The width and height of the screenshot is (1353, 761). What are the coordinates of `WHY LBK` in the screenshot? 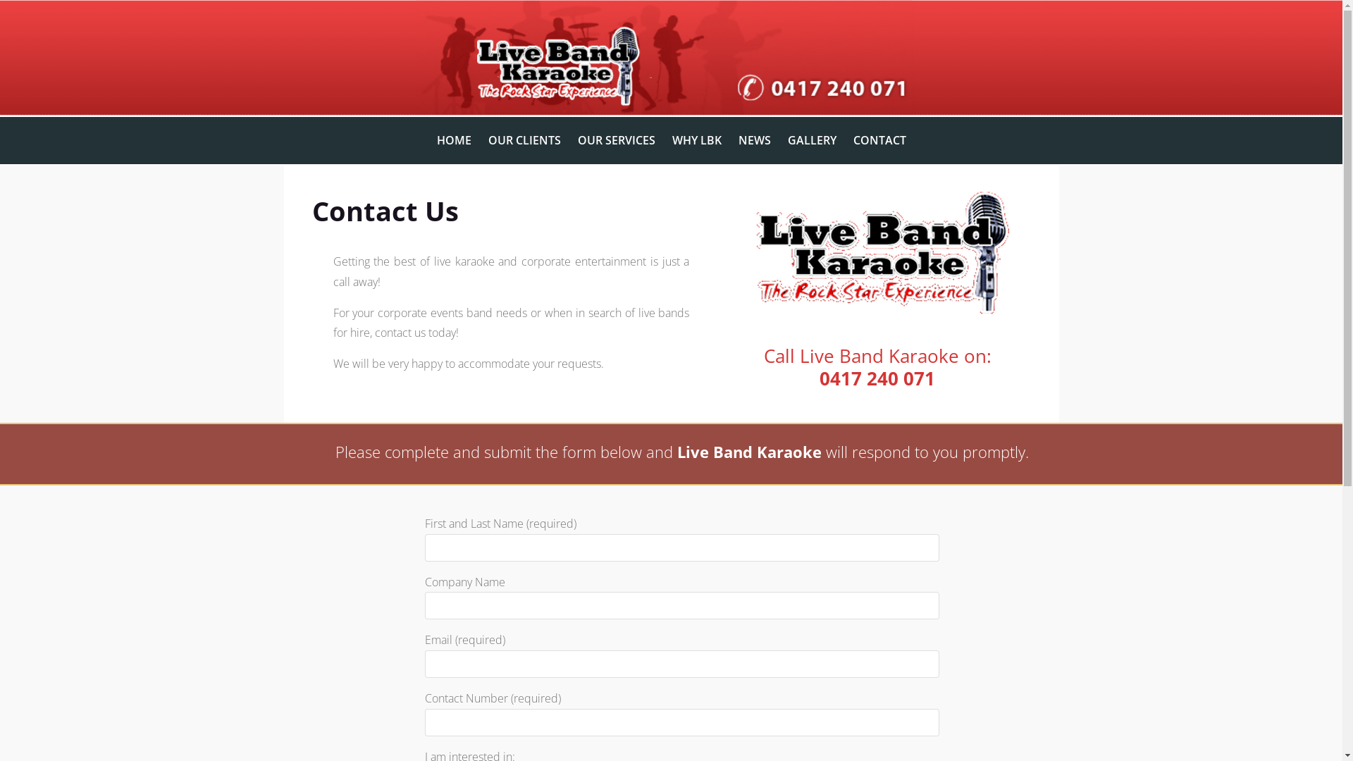 It's located at (697, 140).